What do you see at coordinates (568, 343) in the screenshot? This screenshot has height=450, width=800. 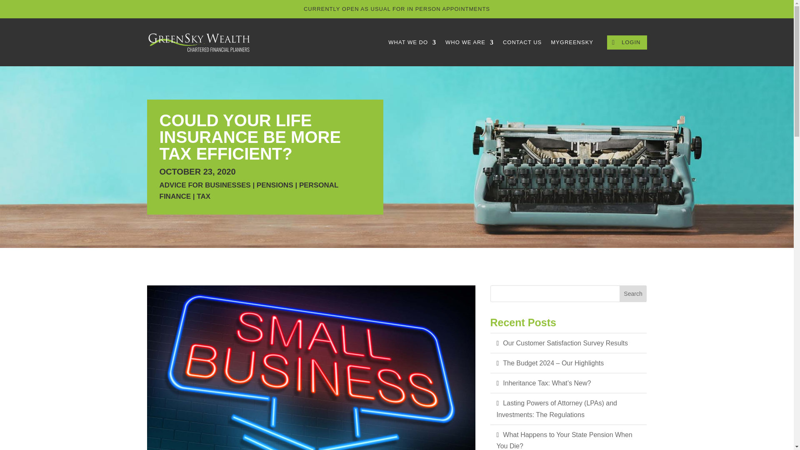 I see `Our Customer Satisfaction Survey Results` at bounding box center [568, 343].